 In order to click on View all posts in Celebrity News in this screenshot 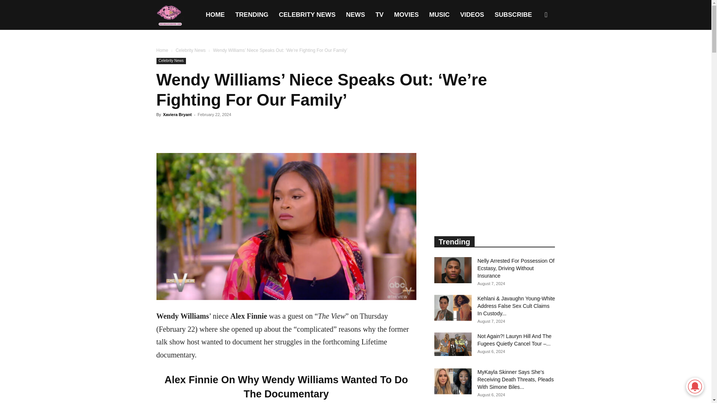, I will do `click(190, 50)`.